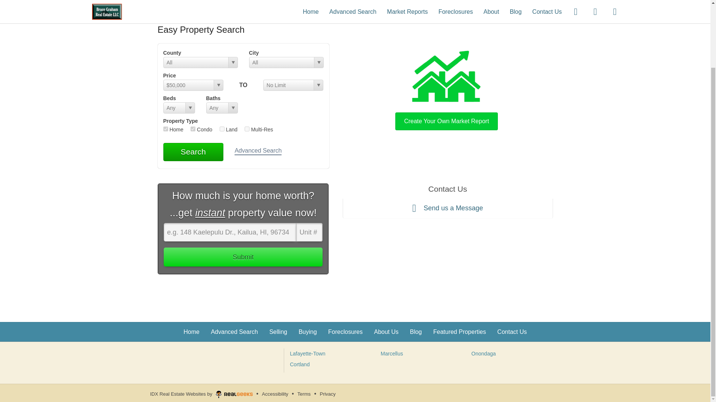 Image resolution: width=716 pixels, height=402 pixels. Describe the element at coordinates (193, 129) in the screenshot. I see `con` at that location.